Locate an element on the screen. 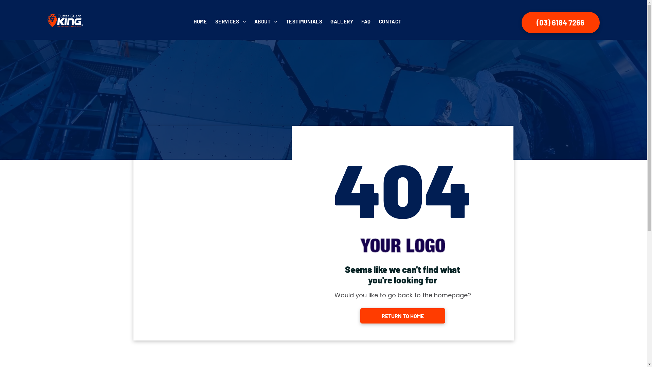 This screenshot has height=367, width=652. SERVICES is located at coordinates (231, 21).